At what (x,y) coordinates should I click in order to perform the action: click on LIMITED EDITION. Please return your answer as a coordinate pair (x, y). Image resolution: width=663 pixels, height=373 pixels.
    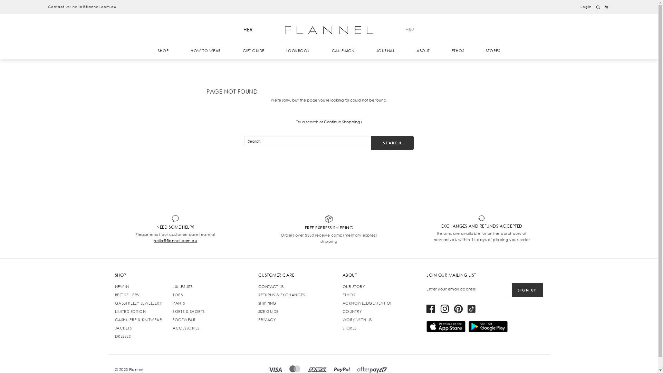
    Looking at the image, I should click on (130, 312).